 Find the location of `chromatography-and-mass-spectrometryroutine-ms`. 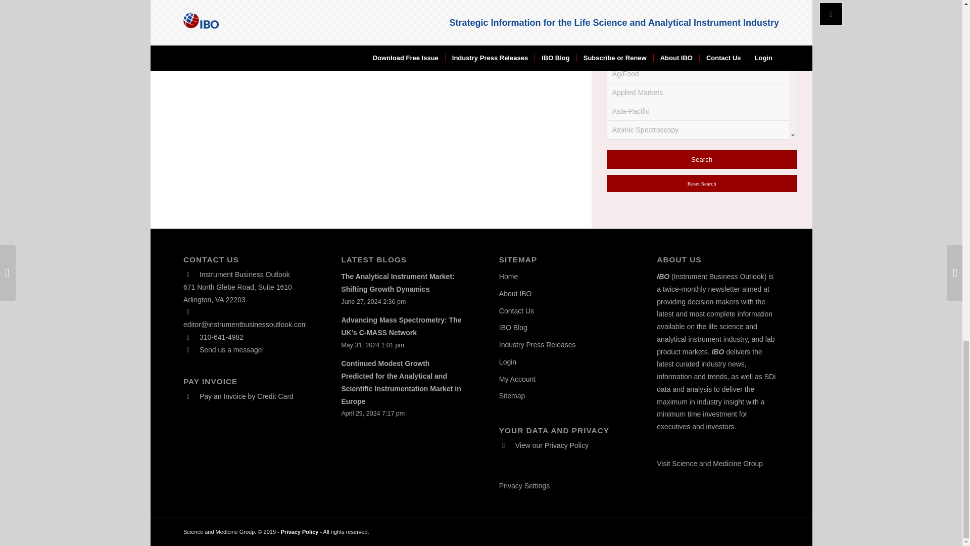

chromatography-and-mass-spectrometryroutine-ms is located at coordinates (619, 19).